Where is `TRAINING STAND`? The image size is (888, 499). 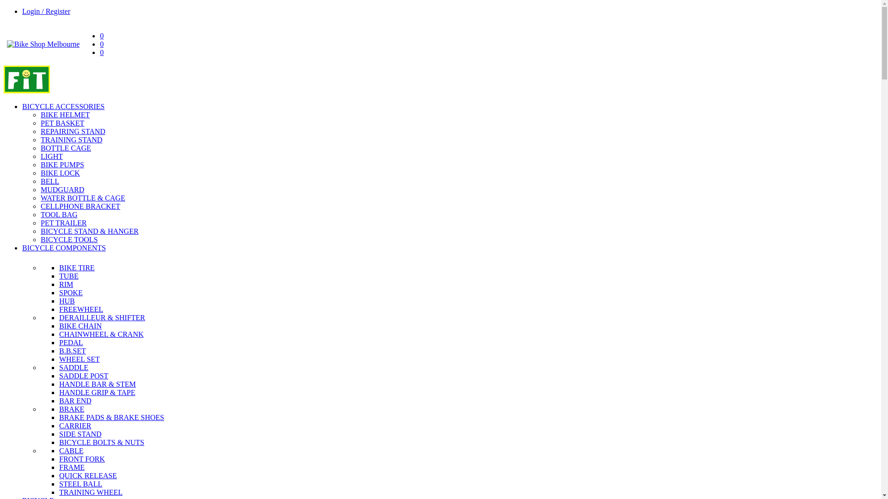
TRAINING STAND is located at coordinates (71, 140).